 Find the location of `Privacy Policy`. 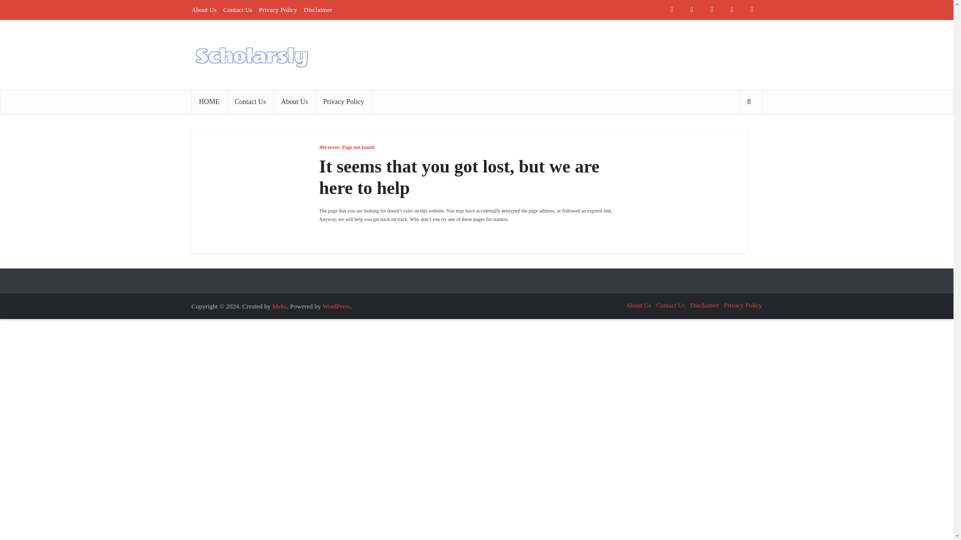

Privacy Policy is located at coordinates (343, 102).